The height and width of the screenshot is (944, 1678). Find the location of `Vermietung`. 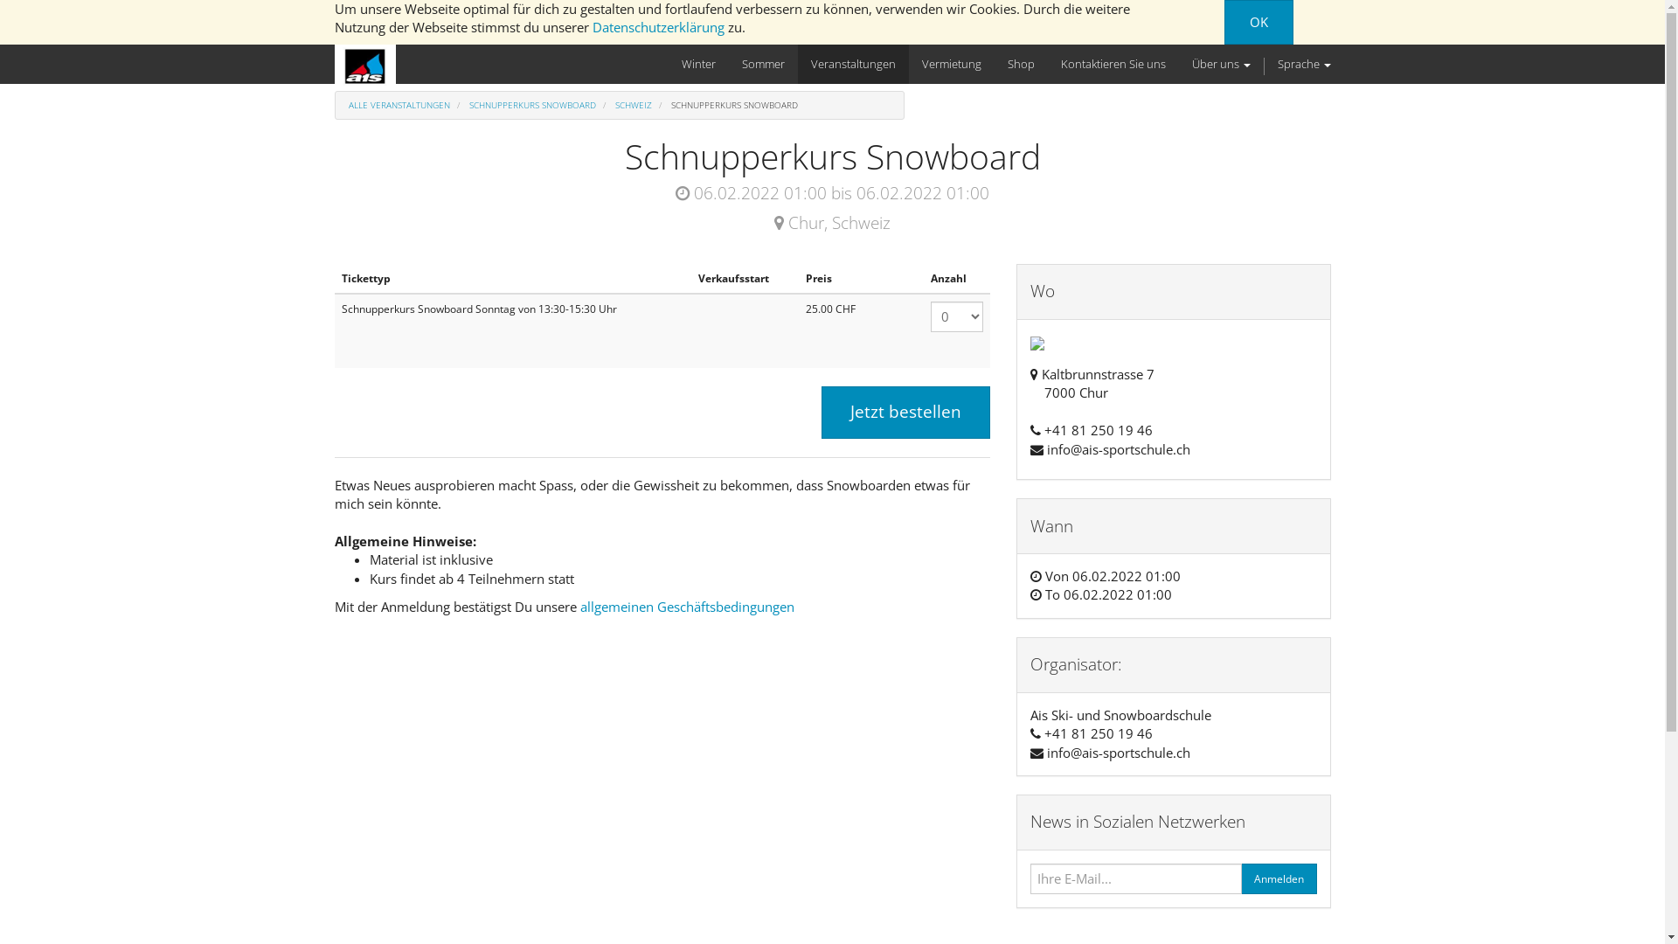

Vermietung is located at coordinates (952, 65).